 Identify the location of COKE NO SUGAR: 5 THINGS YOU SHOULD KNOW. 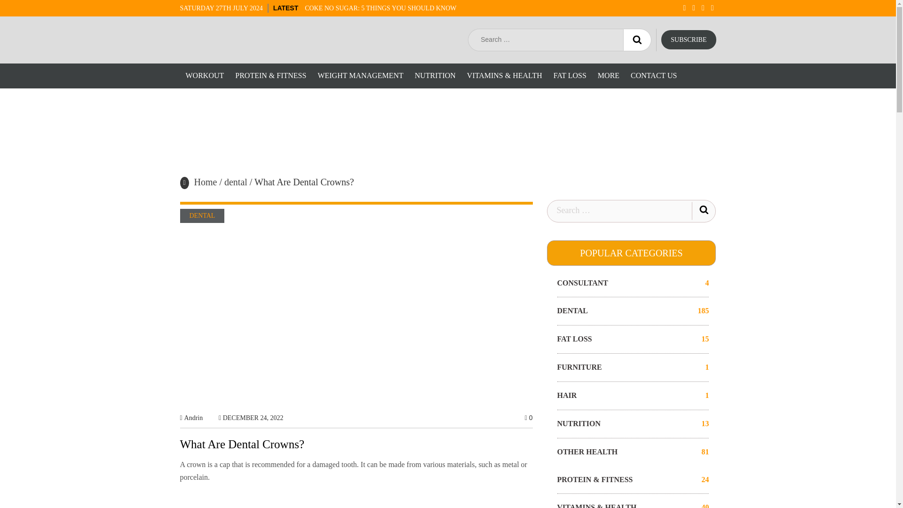
(380, 8).